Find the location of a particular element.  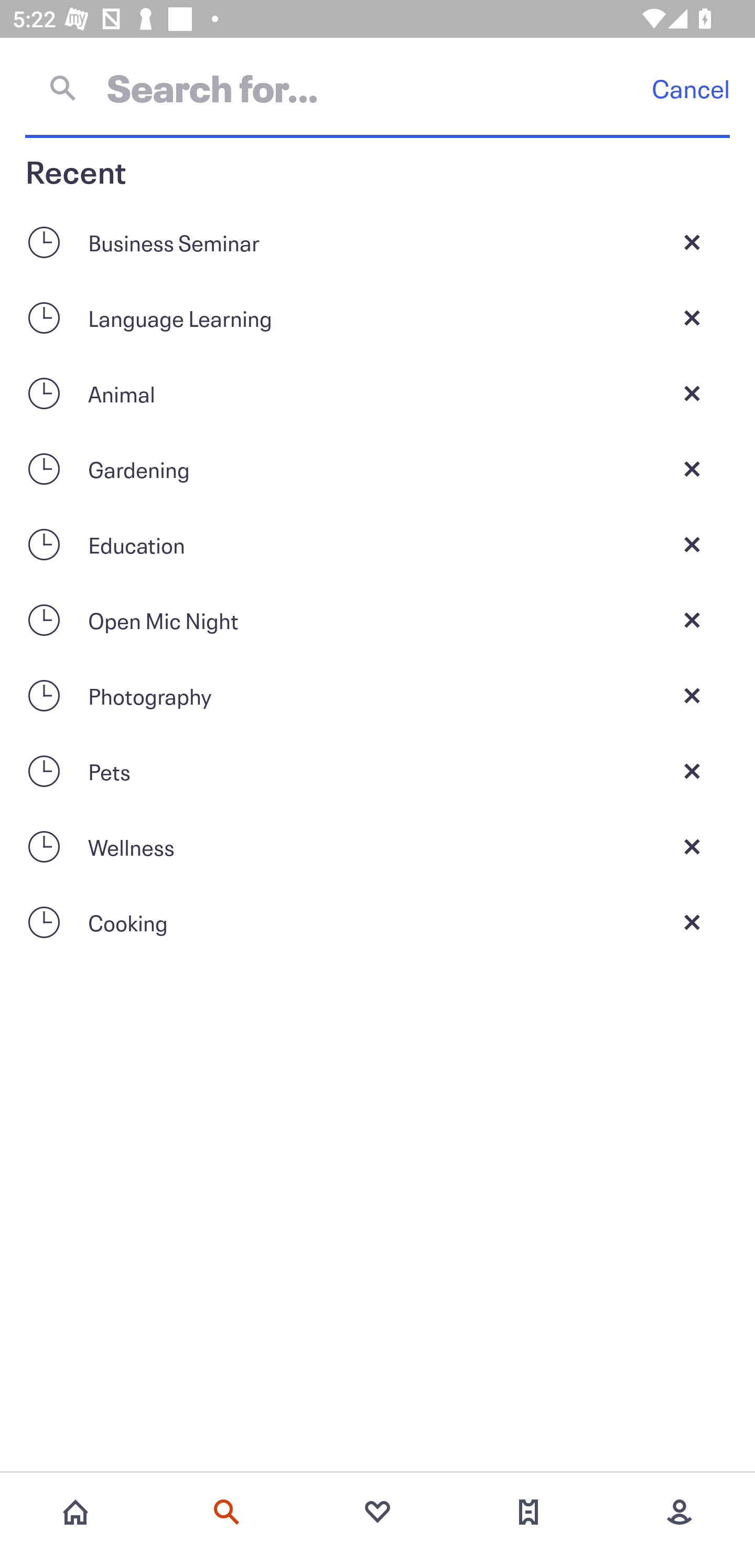

Close current screen is located at coordinates (692, 317).